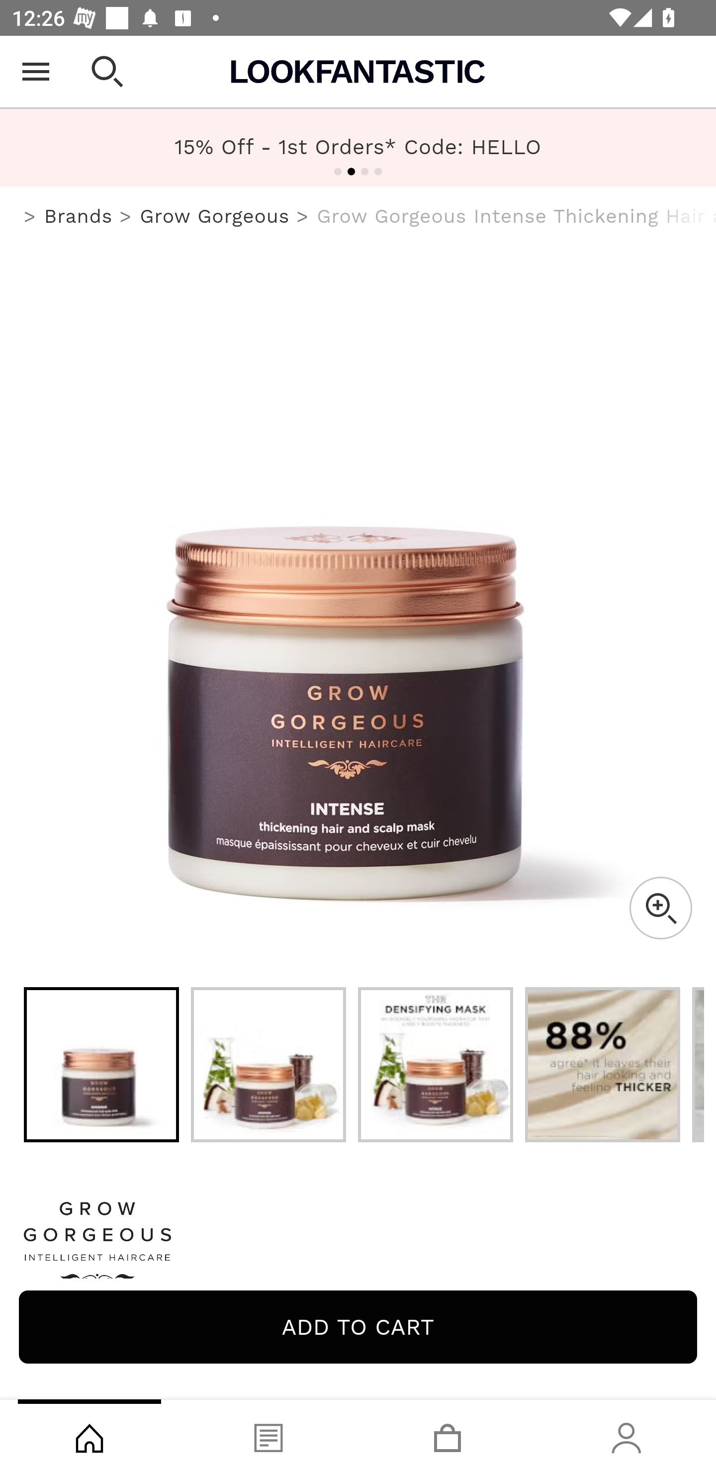  What do you see at coordinates (268, 1436) in the screenshot?
I see `Blog, tab, 2 of 4` at bounding box center [268, 1436].